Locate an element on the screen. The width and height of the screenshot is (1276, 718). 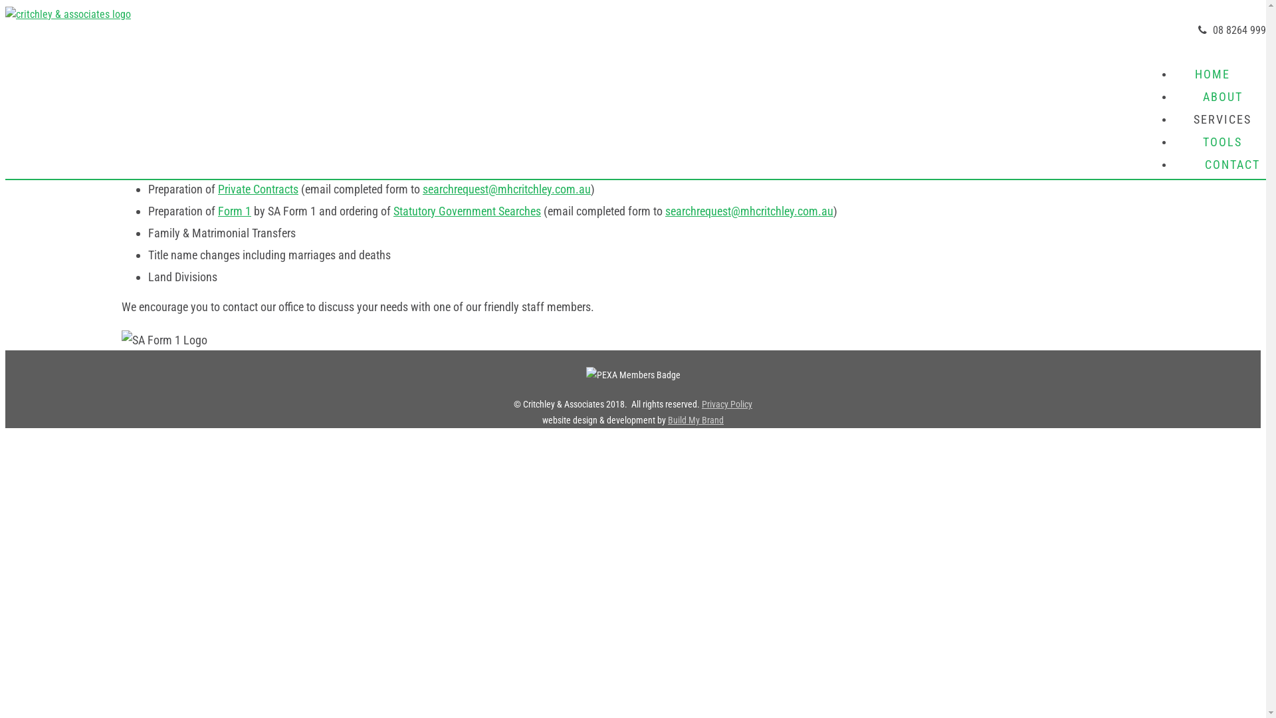
Statutory Government Searches is located at coordinates (467, 211).